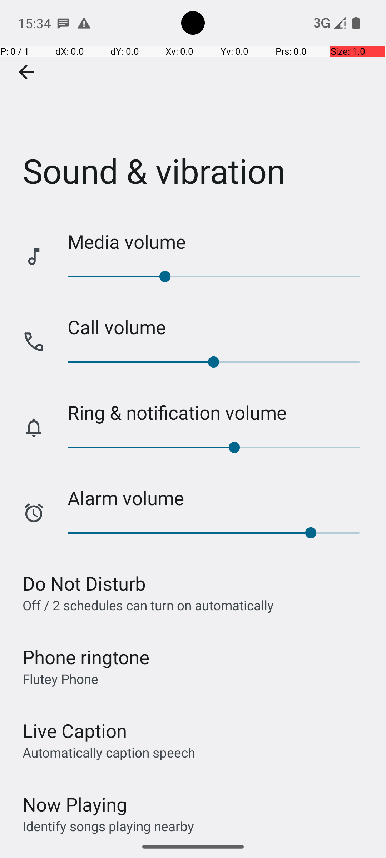  Describe the element at coordinates (108, 826) in the screenshot. I see `Identify songs playing nearby` at that location.